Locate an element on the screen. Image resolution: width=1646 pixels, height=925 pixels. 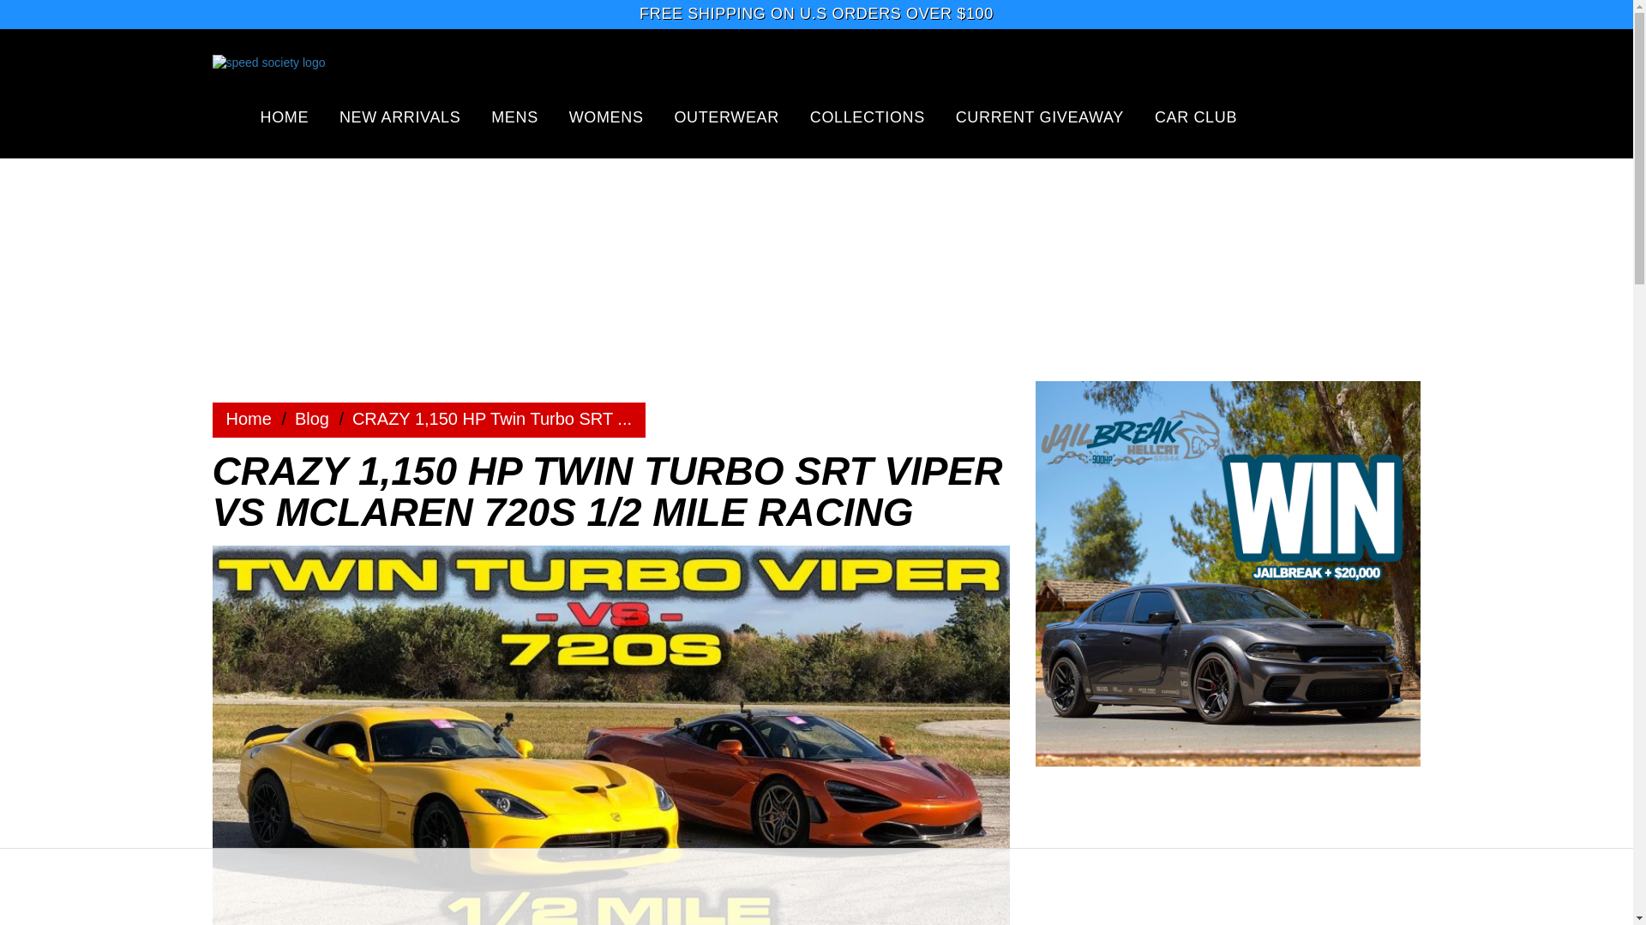
MENS is located at coordinates (514, 116).